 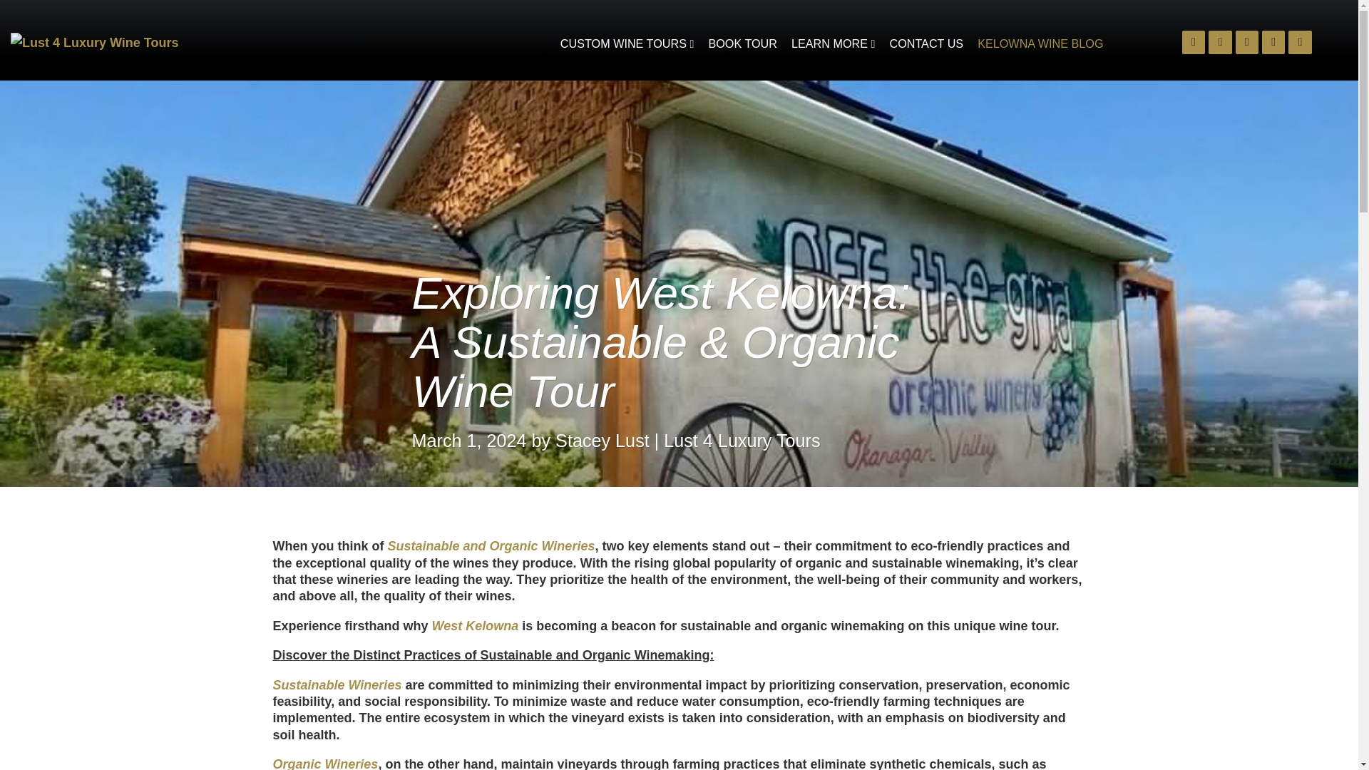 I want to click on LEARN MORE, so click(x=833, y=43).